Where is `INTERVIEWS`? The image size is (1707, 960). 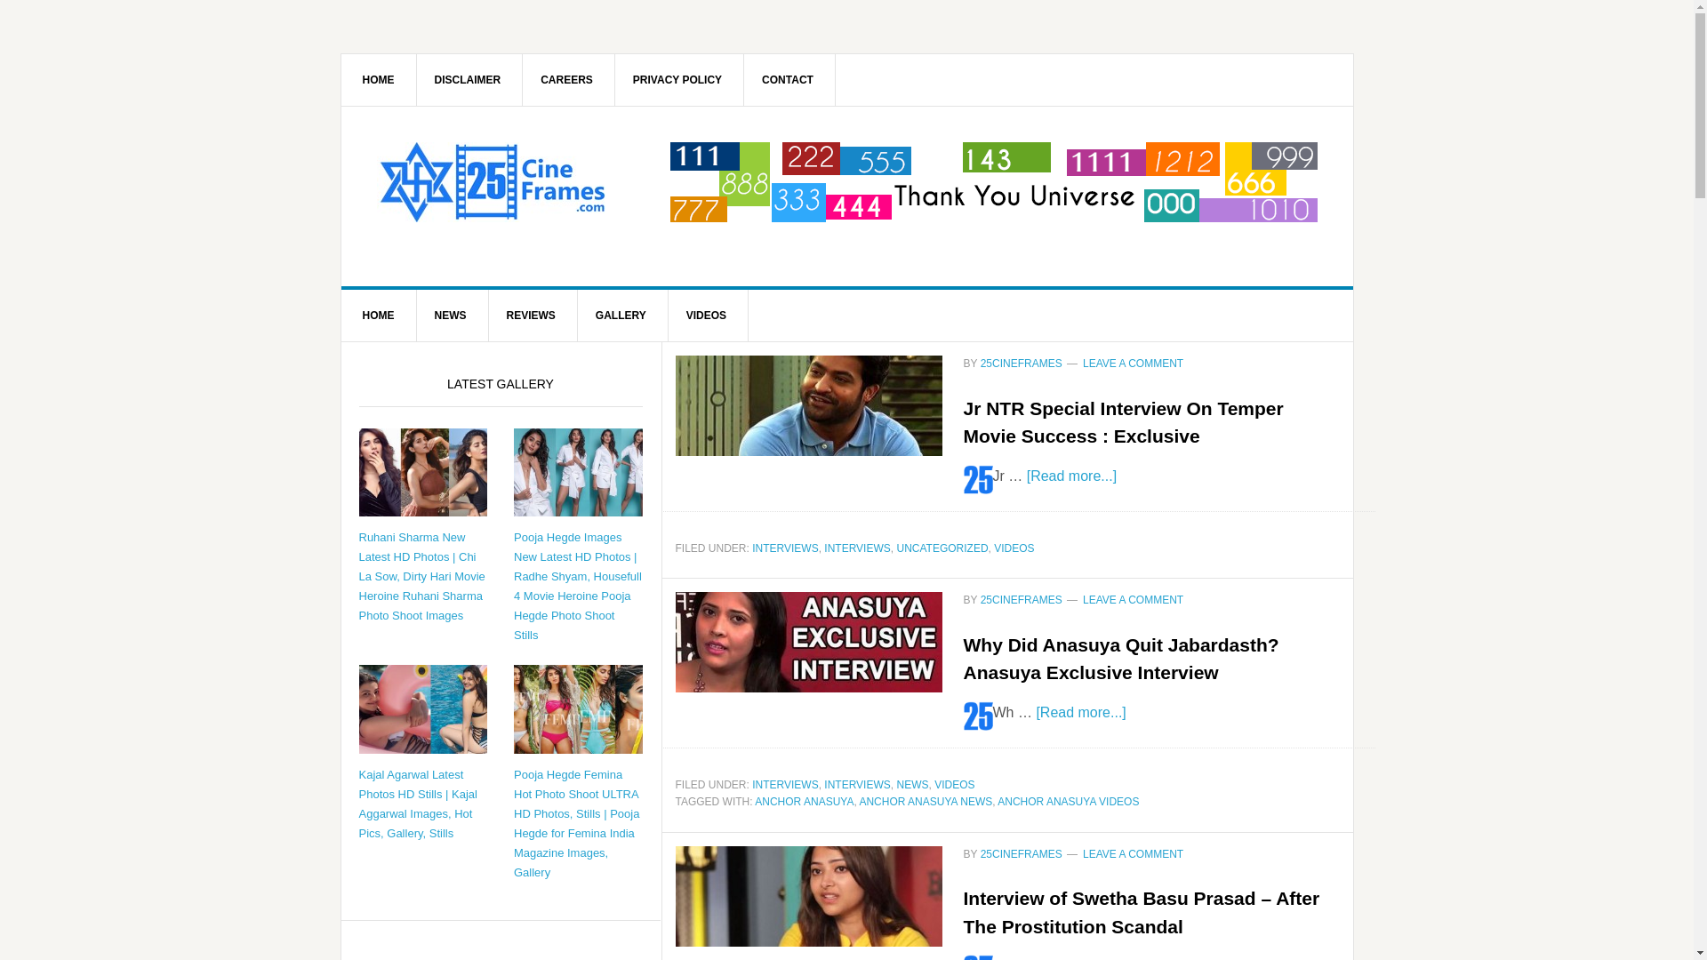 INTERVIEWS is located at coordinates (785, 548).